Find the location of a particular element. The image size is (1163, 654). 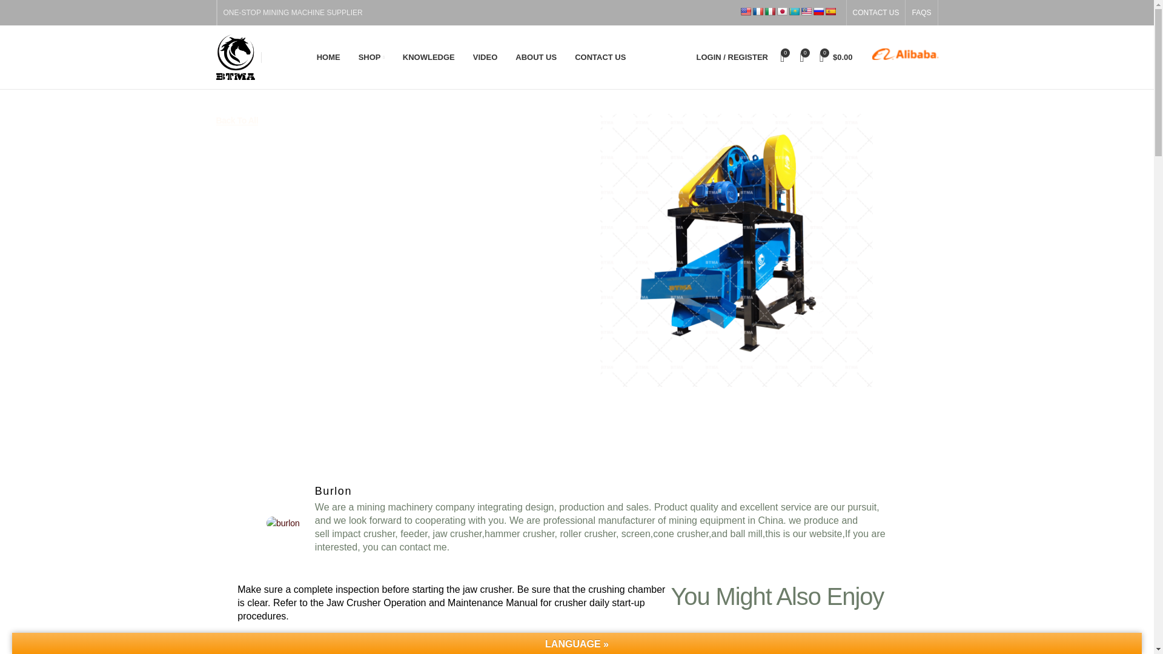

SHOP is located at coordinates (372, 57).